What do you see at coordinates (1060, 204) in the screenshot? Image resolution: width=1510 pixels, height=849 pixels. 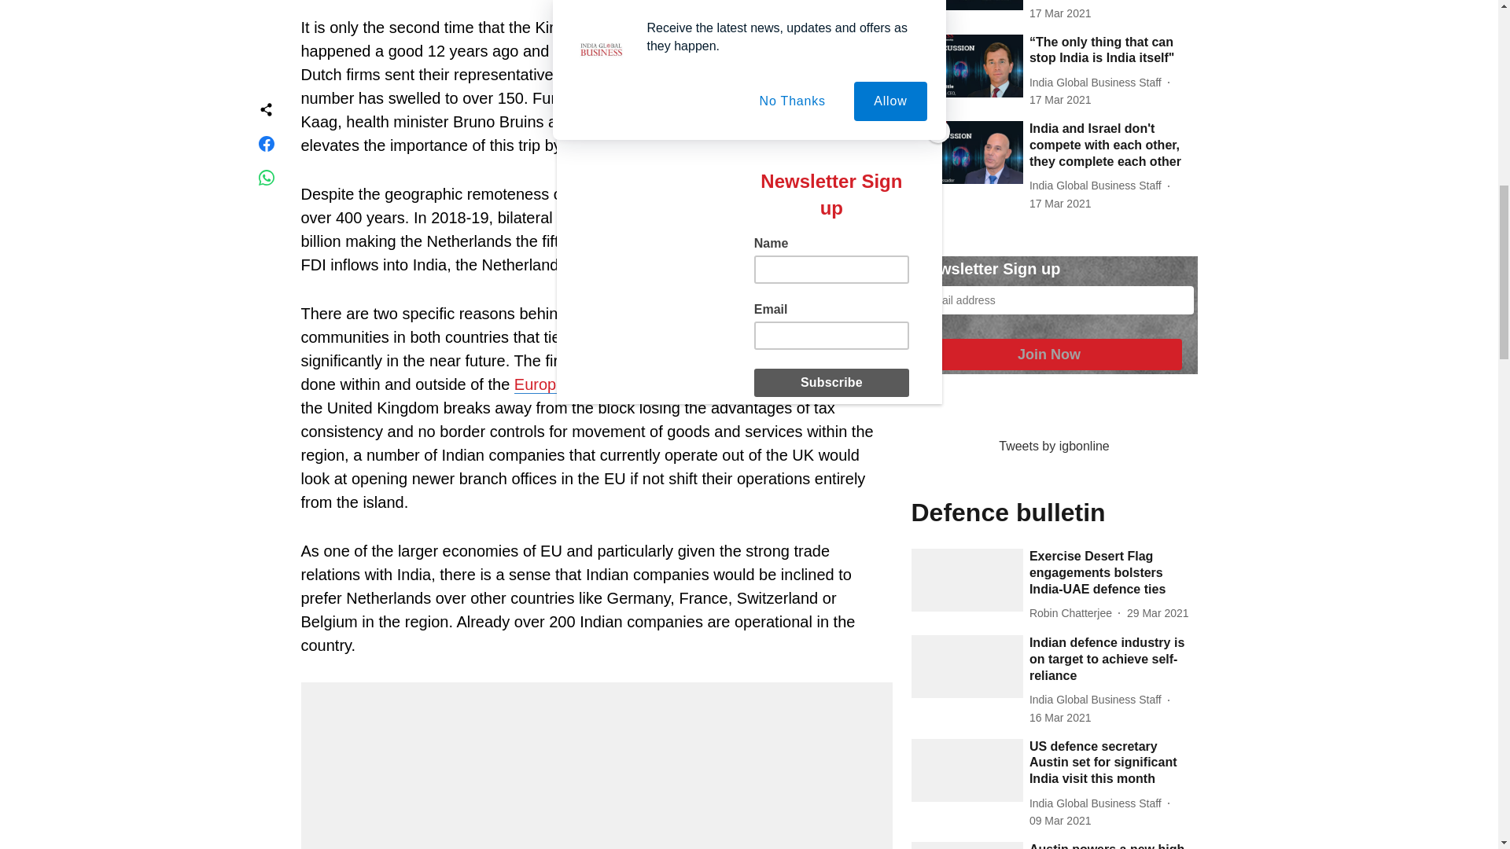 I see `2021-03-16 20:00` at bounding box center [1060, 204].